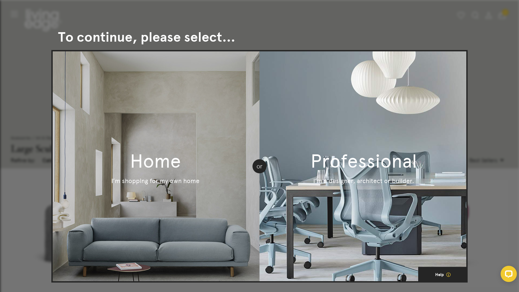  Describe the element at coordinates (135, 160) in the screenshot. I see `Brand` at that location.